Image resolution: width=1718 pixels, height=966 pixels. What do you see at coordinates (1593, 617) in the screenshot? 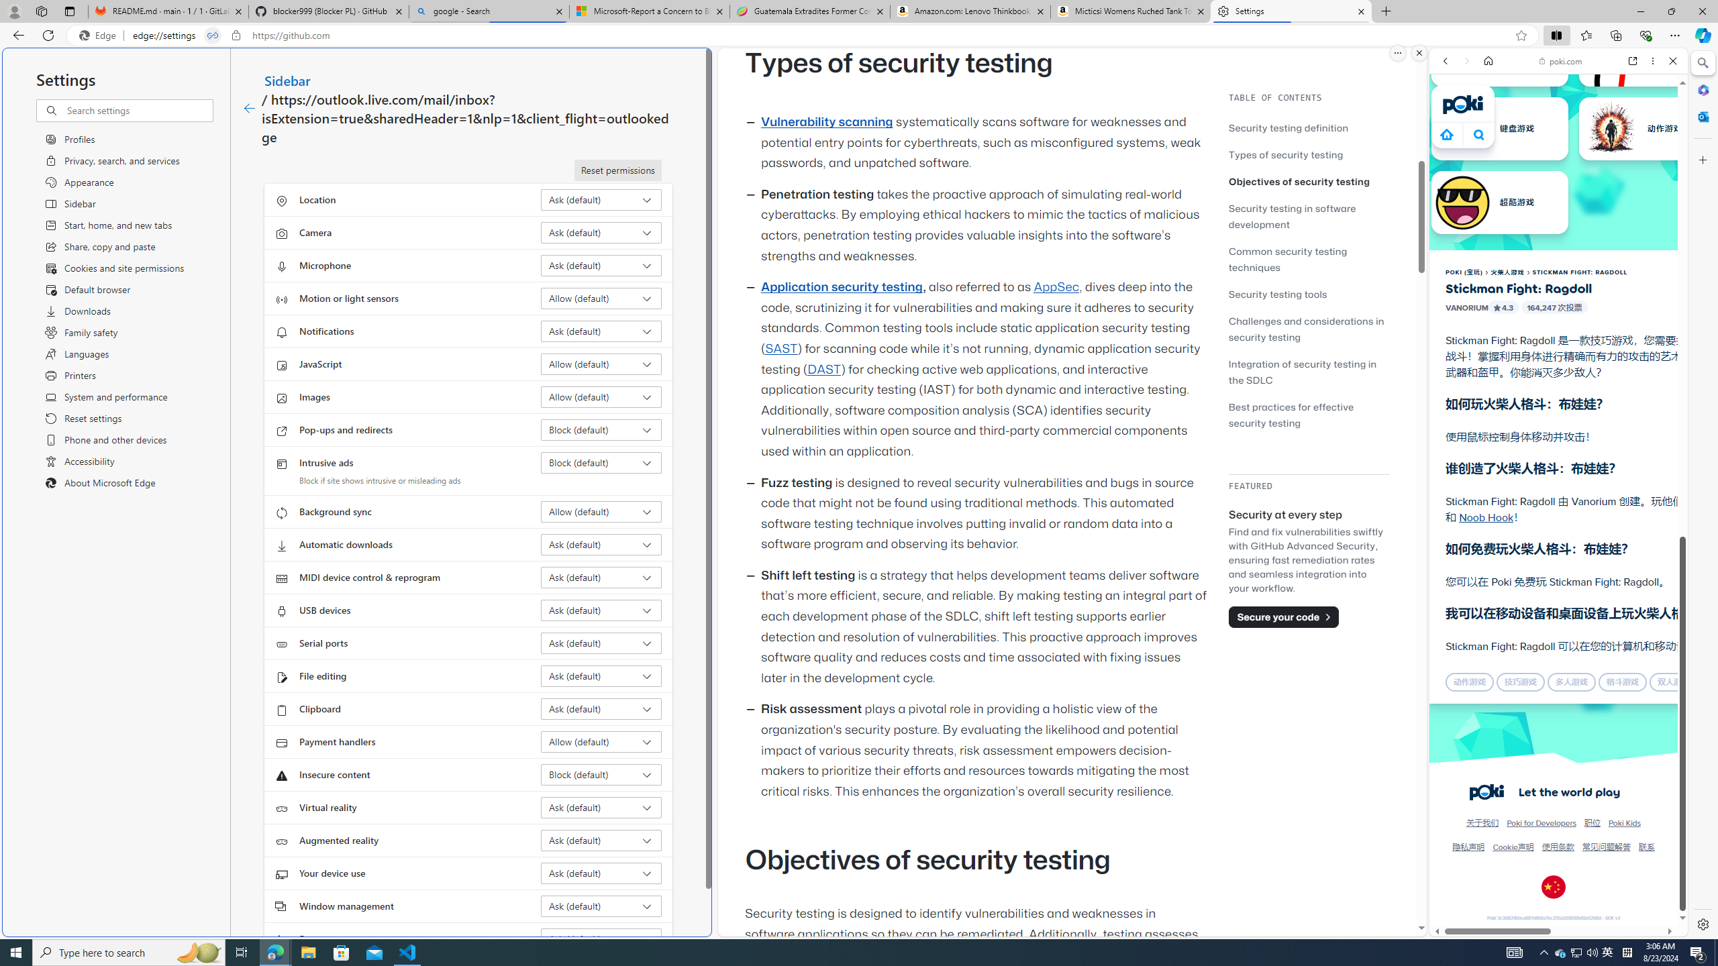
I see `Combat Reloaded` at bounding box center [1593, 617].